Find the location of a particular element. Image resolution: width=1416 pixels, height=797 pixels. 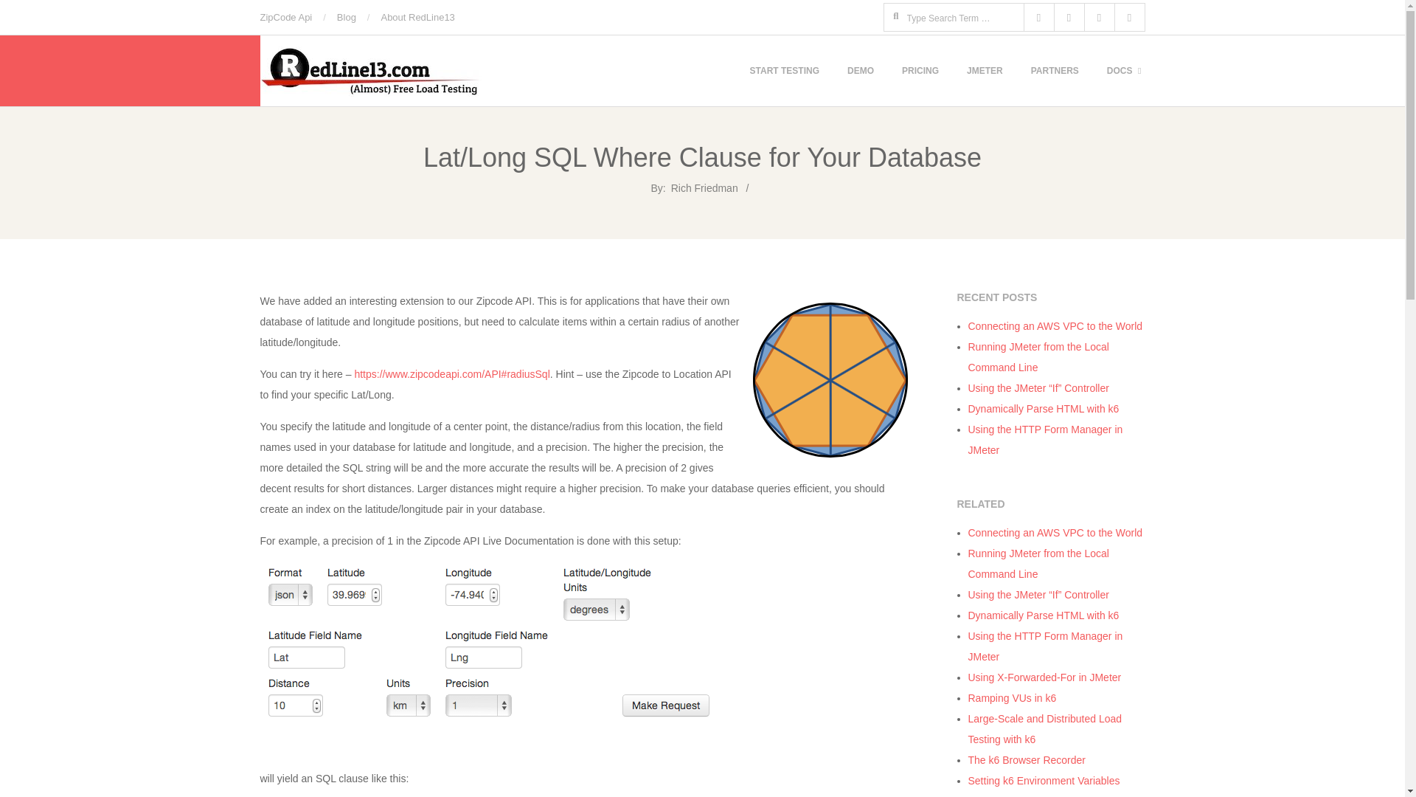

DOCS is located at coordinates (1122, 71).